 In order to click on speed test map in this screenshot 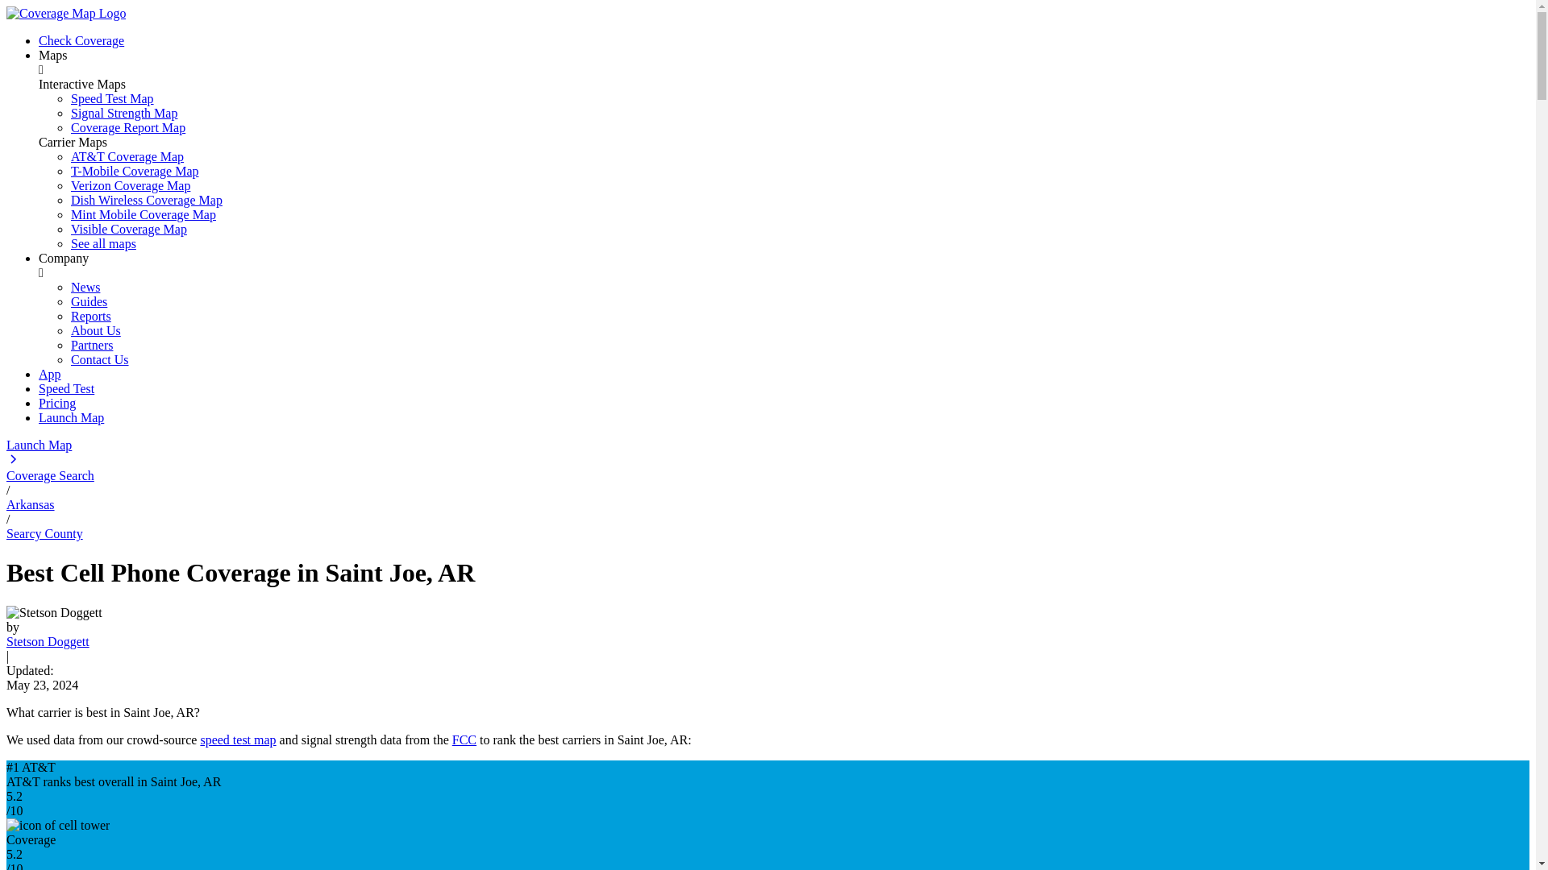, I will do `click(237, 739)`.